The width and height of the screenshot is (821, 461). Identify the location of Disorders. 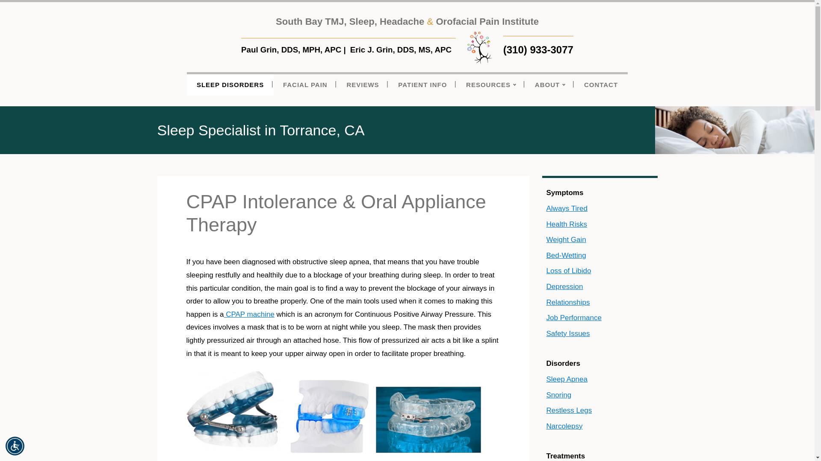
(600, 364).